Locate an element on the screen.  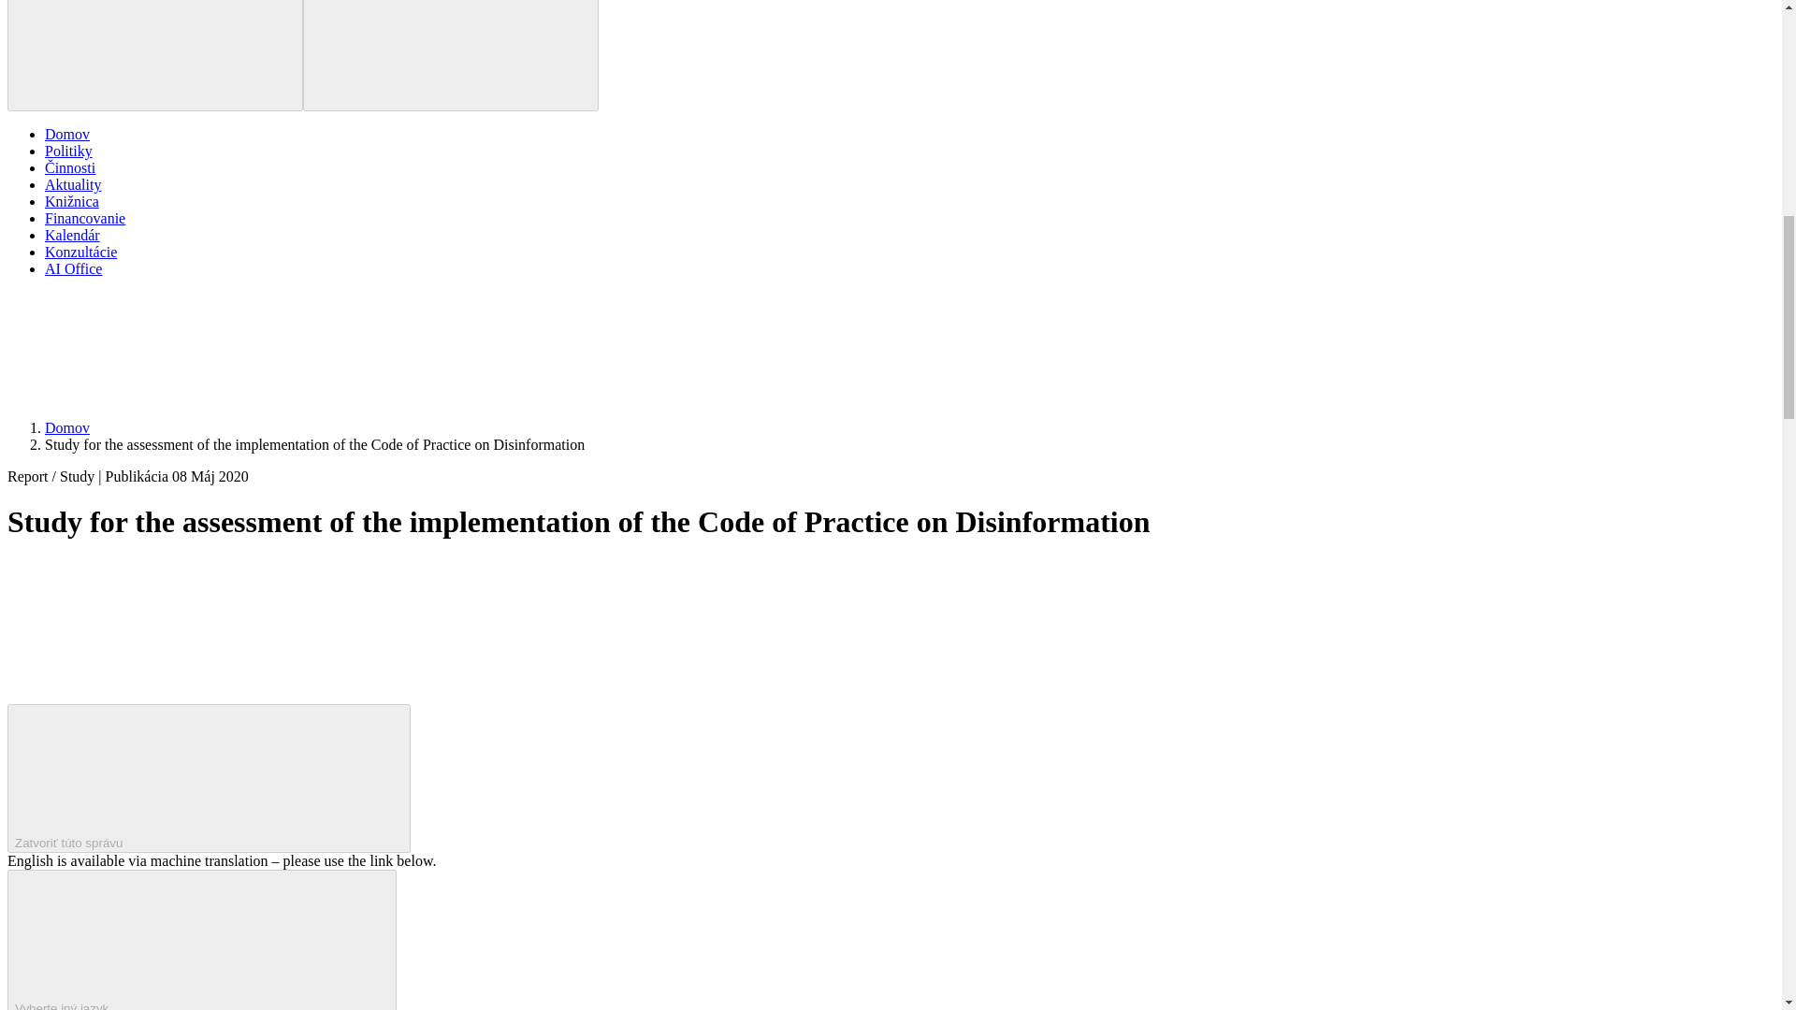
Domov is located at coordinates (67, 427).